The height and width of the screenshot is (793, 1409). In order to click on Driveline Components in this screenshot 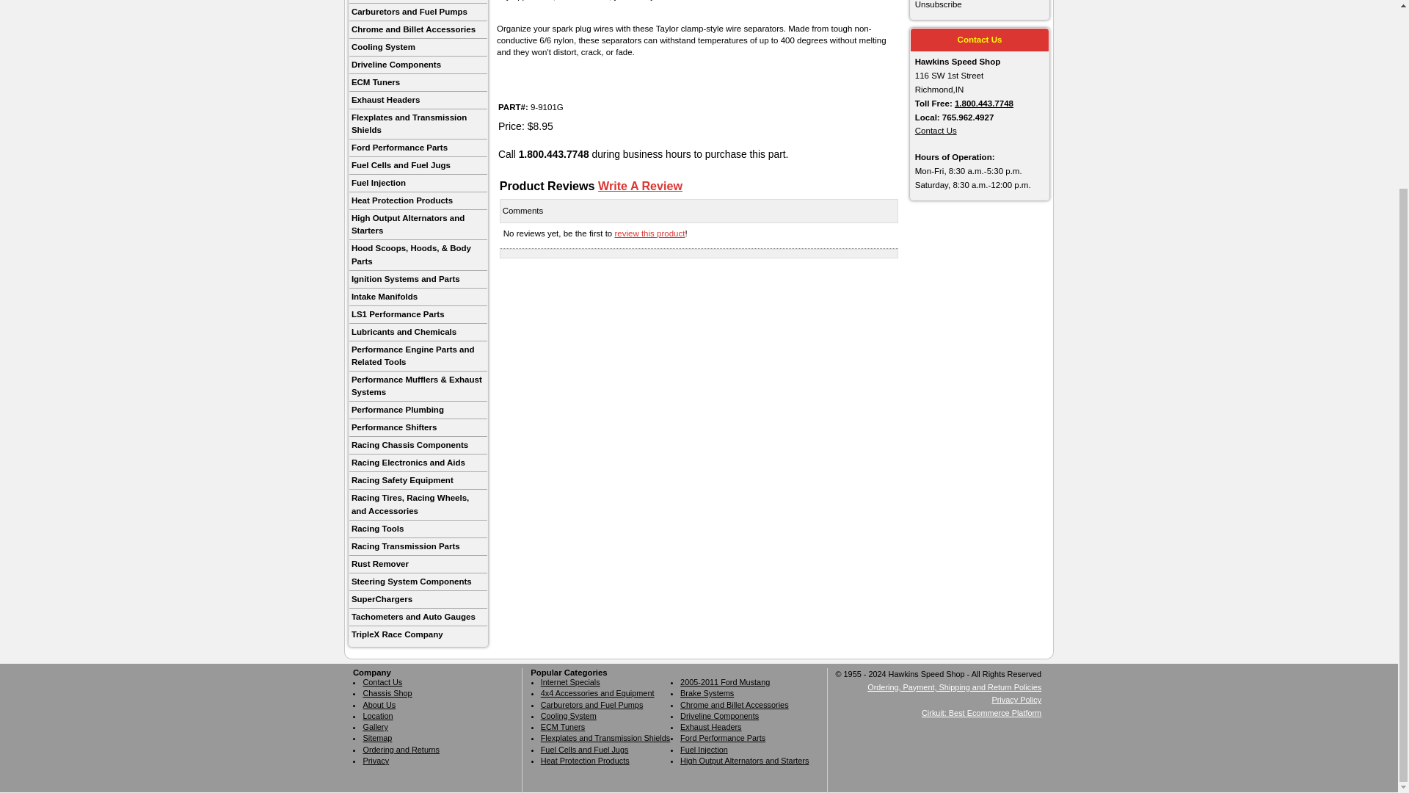, I will do `click(418, 65)`.